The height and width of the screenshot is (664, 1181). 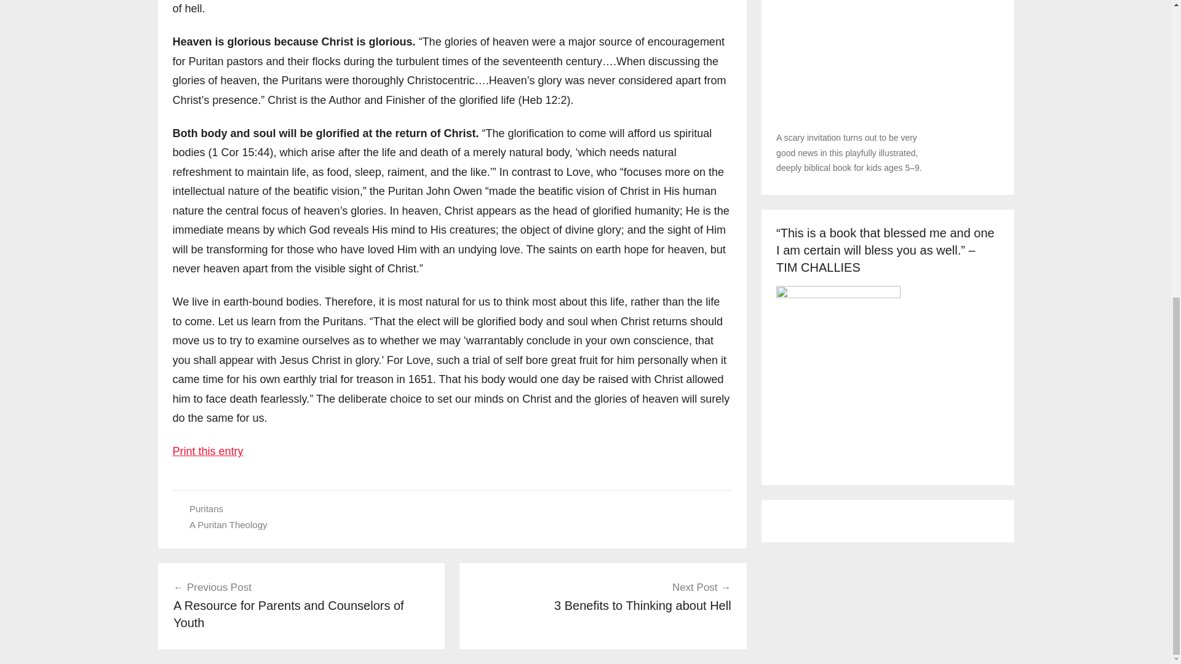 What do you see at coordinates (603, 596) in the screenshot?
I see `A Puritan Theology` at bounding box center [603, 596].